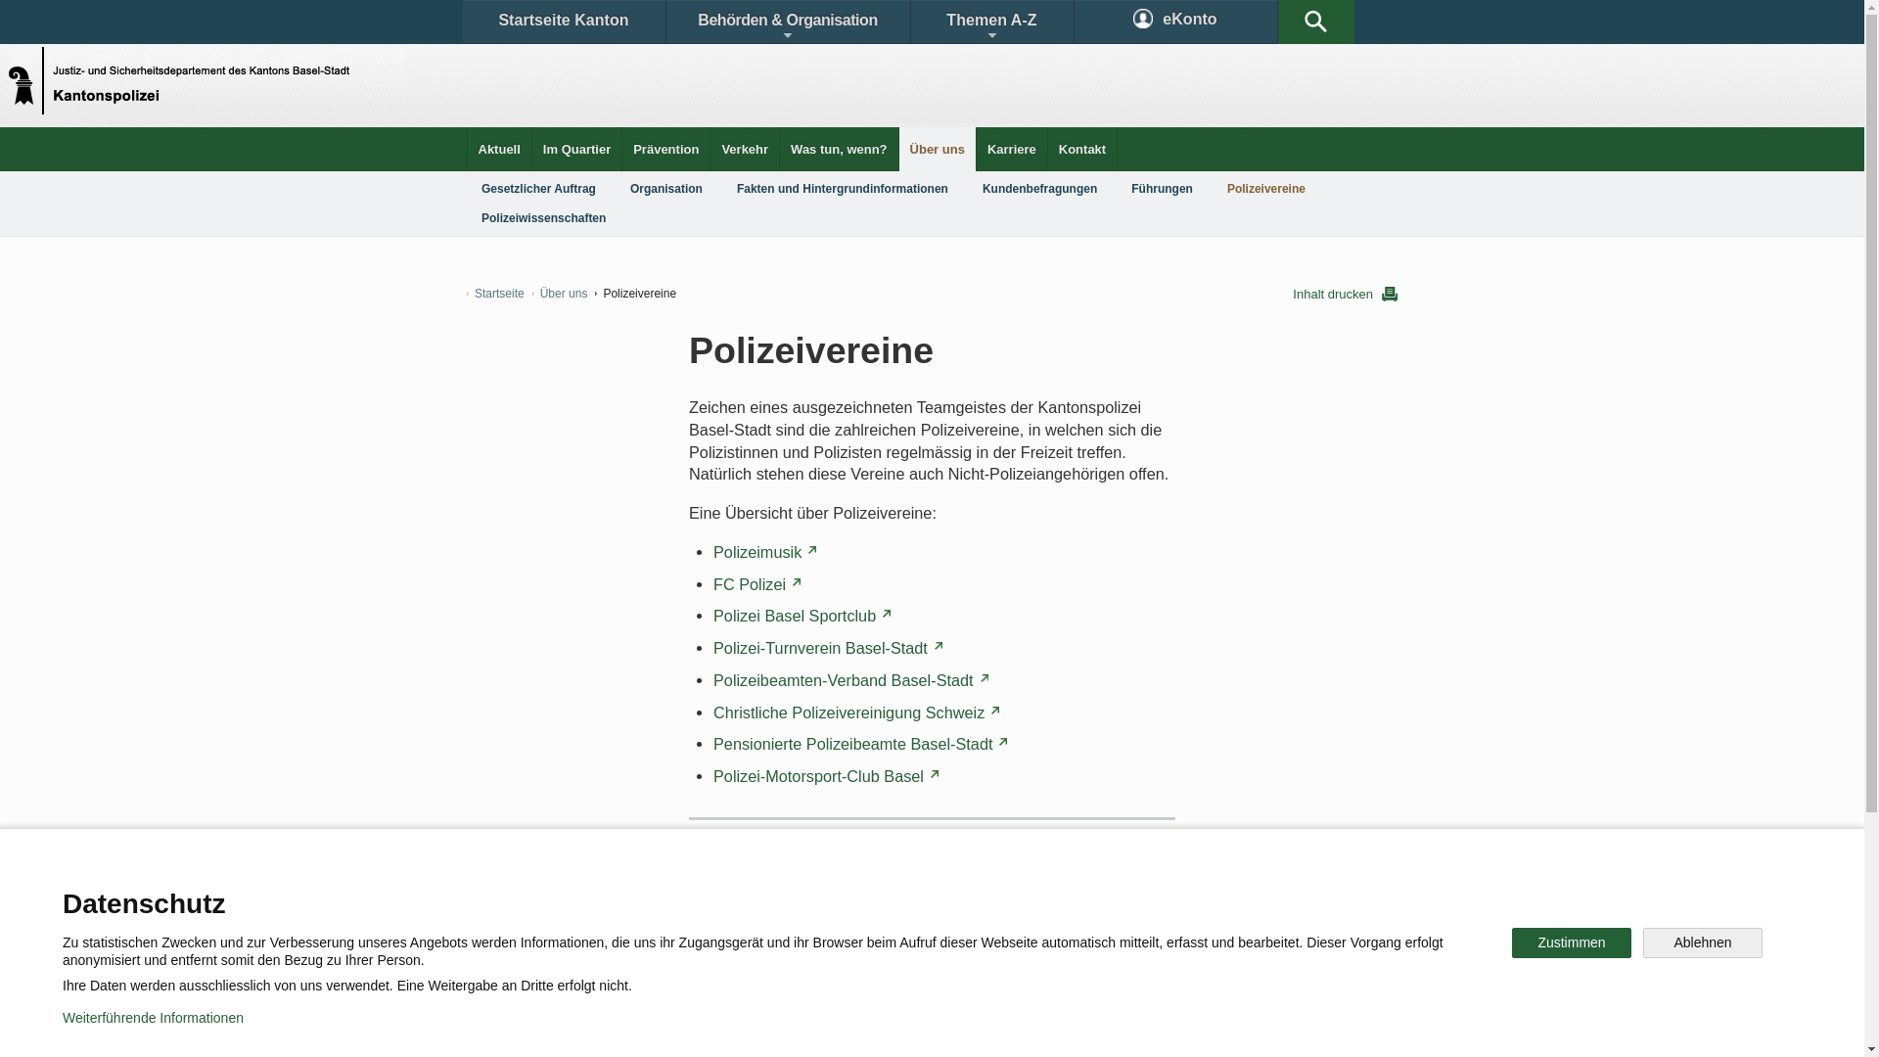  What do you see at coordinates (1703, 943) in the screenshot?
I see `Ablehnen` at bounding box center [1703, 943].